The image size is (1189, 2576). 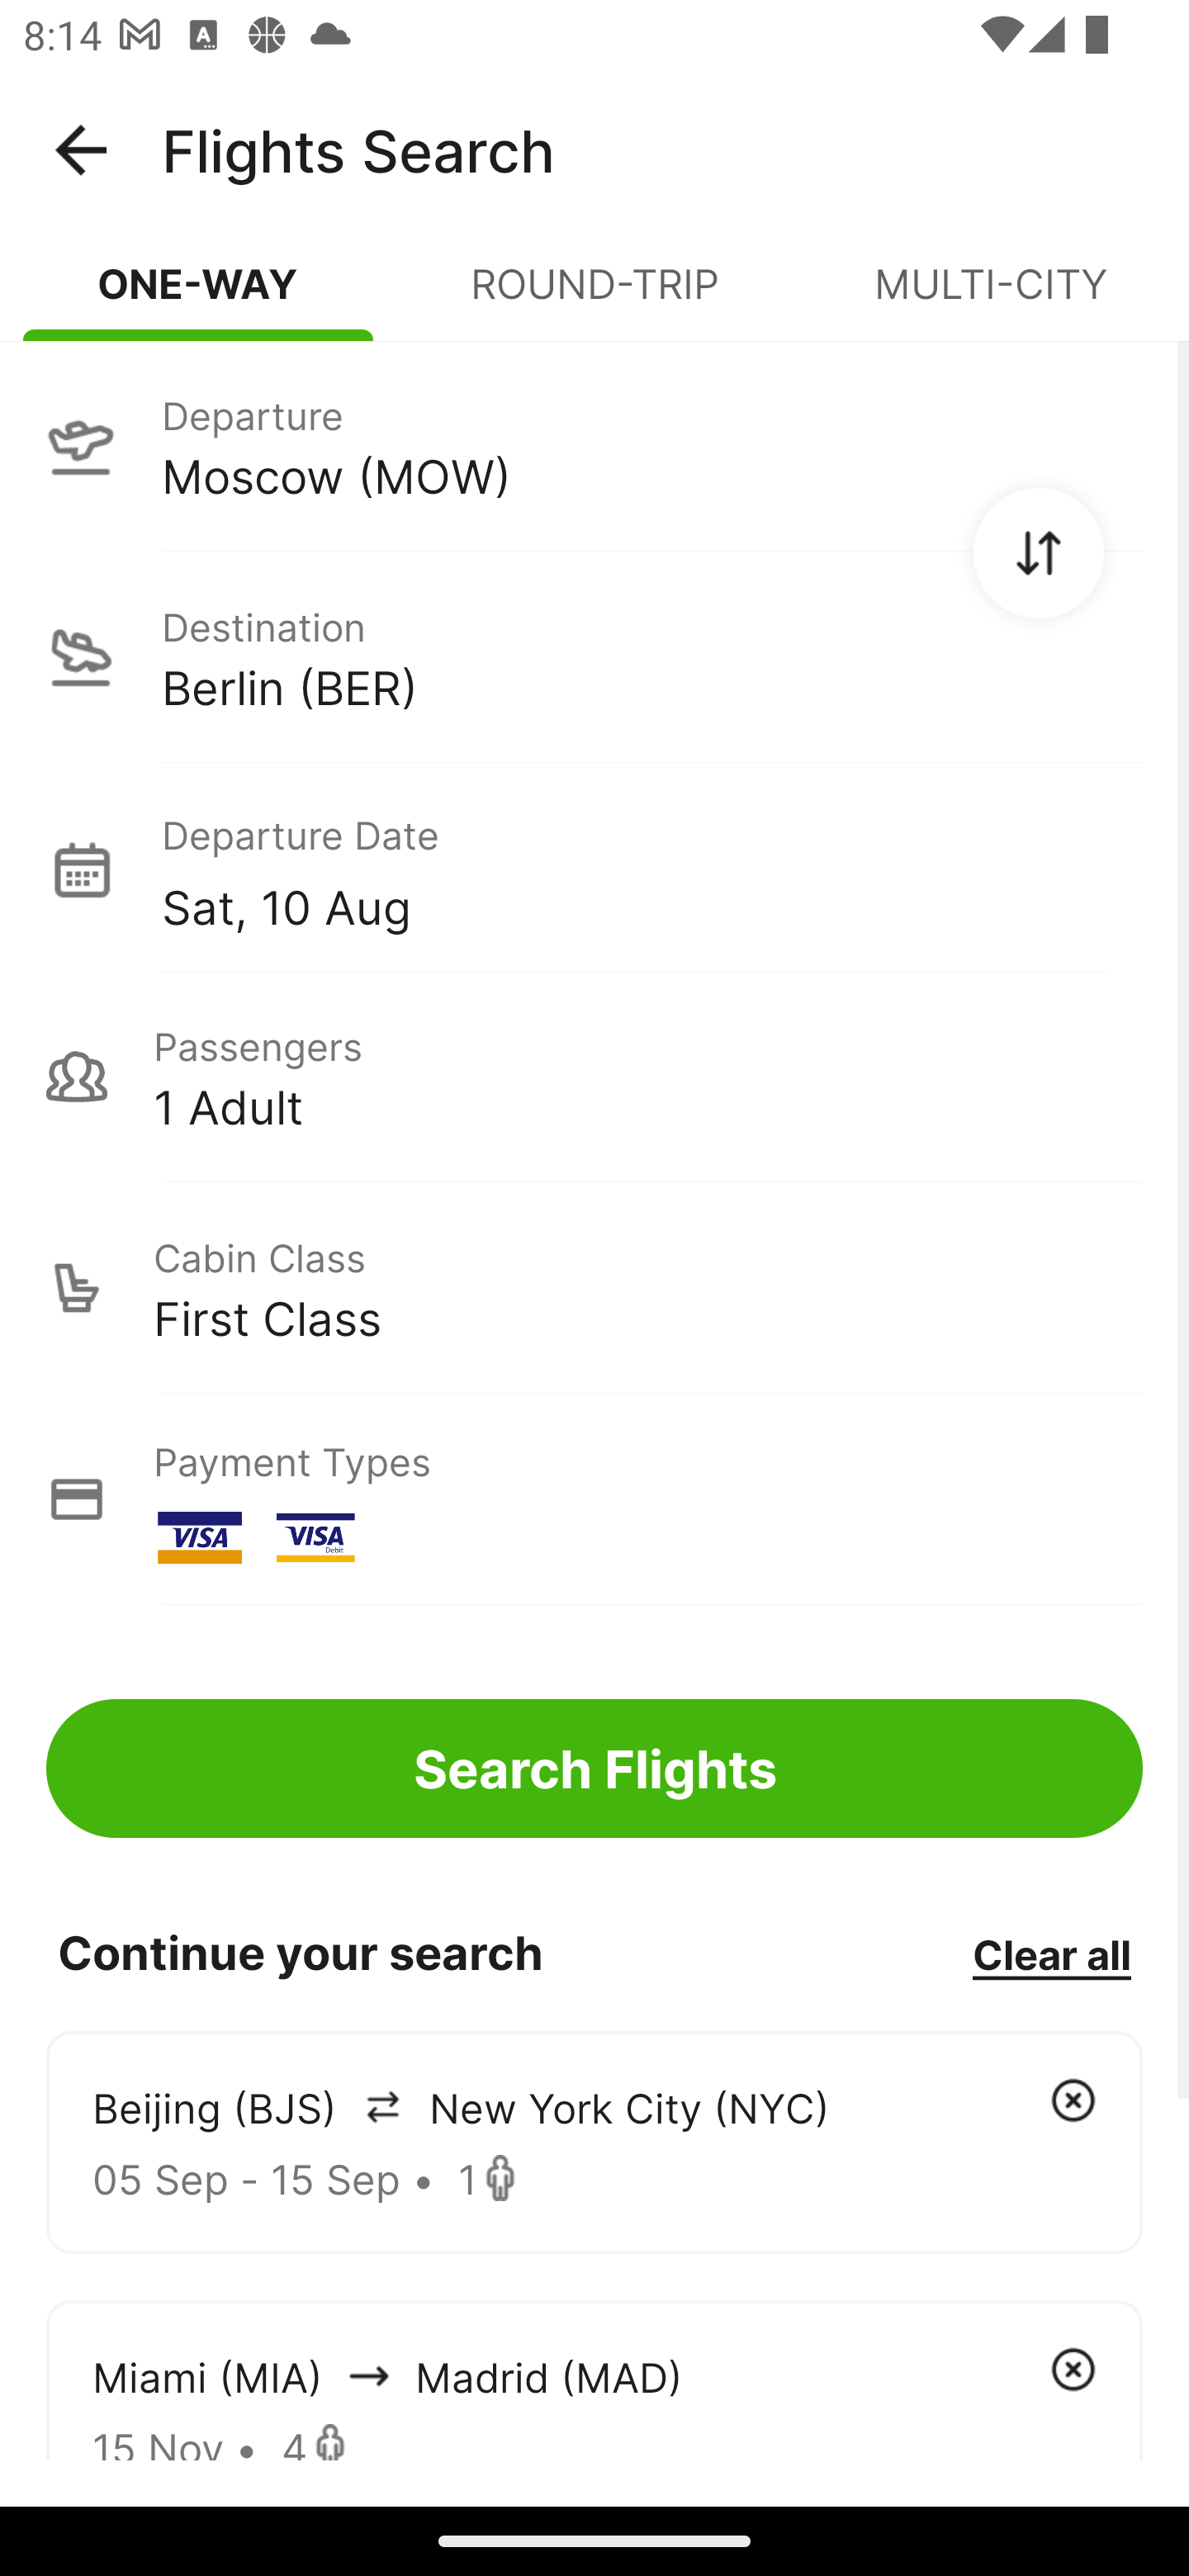 I want to click on Clear all, so click(x=1051, y=1953).